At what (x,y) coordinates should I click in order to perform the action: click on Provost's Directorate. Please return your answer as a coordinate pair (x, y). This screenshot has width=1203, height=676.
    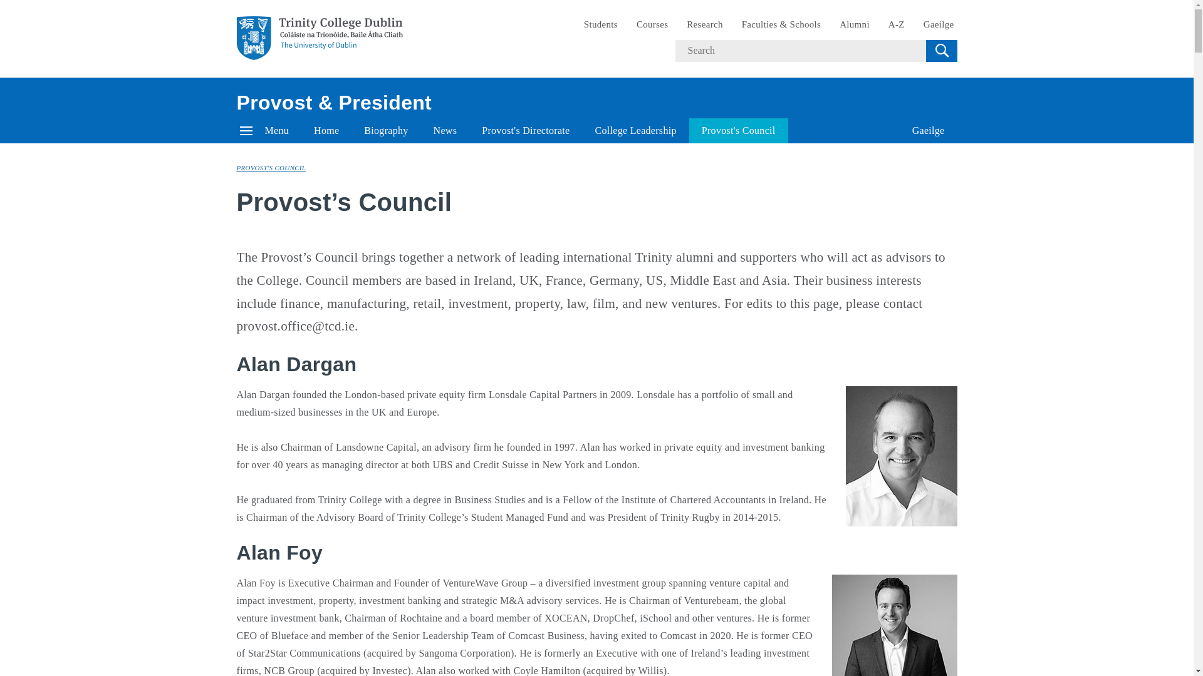
    Looking at the image, I should click on (525, 130).